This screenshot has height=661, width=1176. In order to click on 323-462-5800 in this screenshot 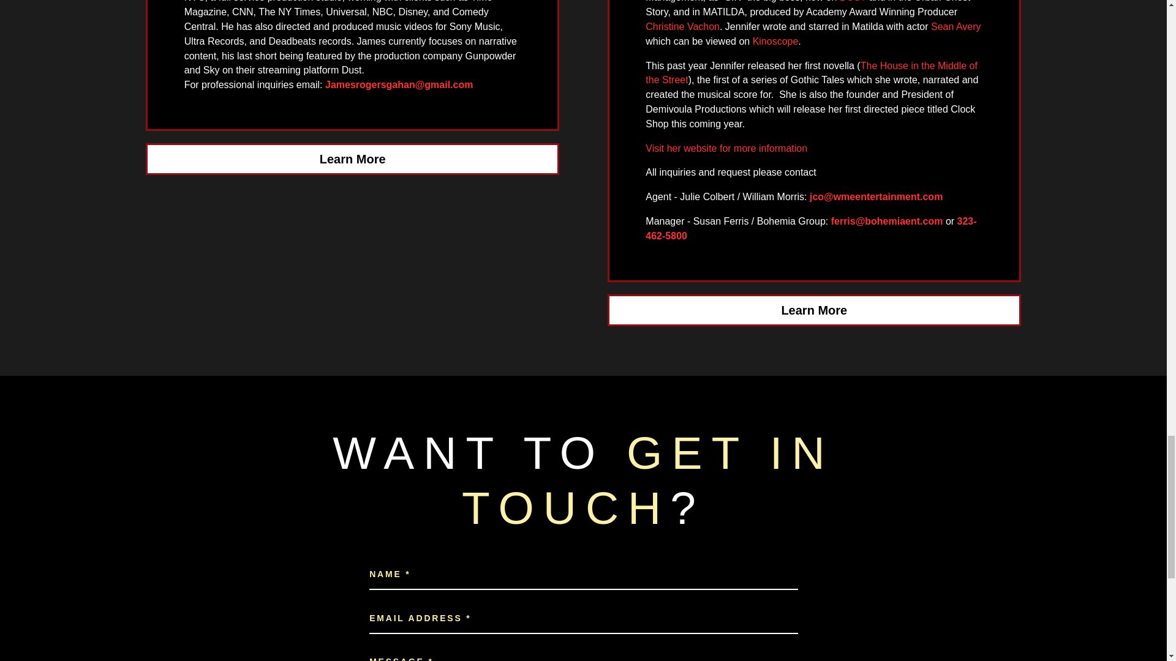, I will do `click(811, 229)`.